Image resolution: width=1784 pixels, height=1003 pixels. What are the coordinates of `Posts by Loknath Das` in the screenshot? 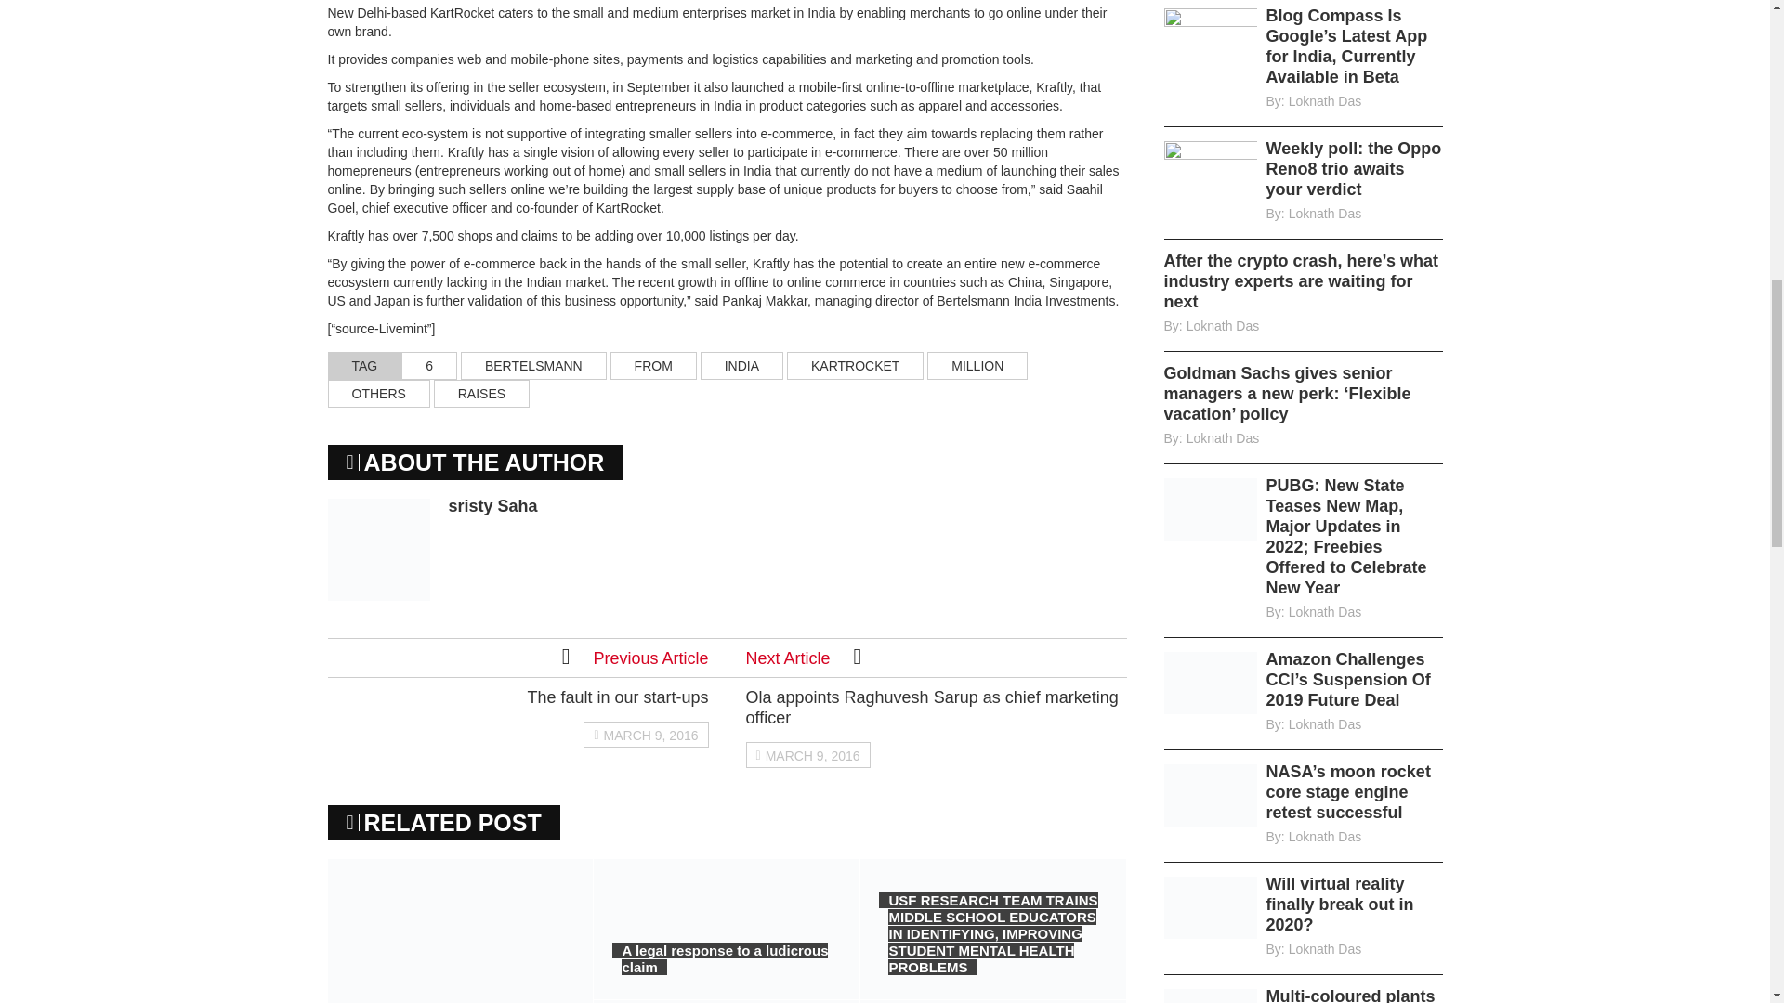 It's located at (1223, 438).